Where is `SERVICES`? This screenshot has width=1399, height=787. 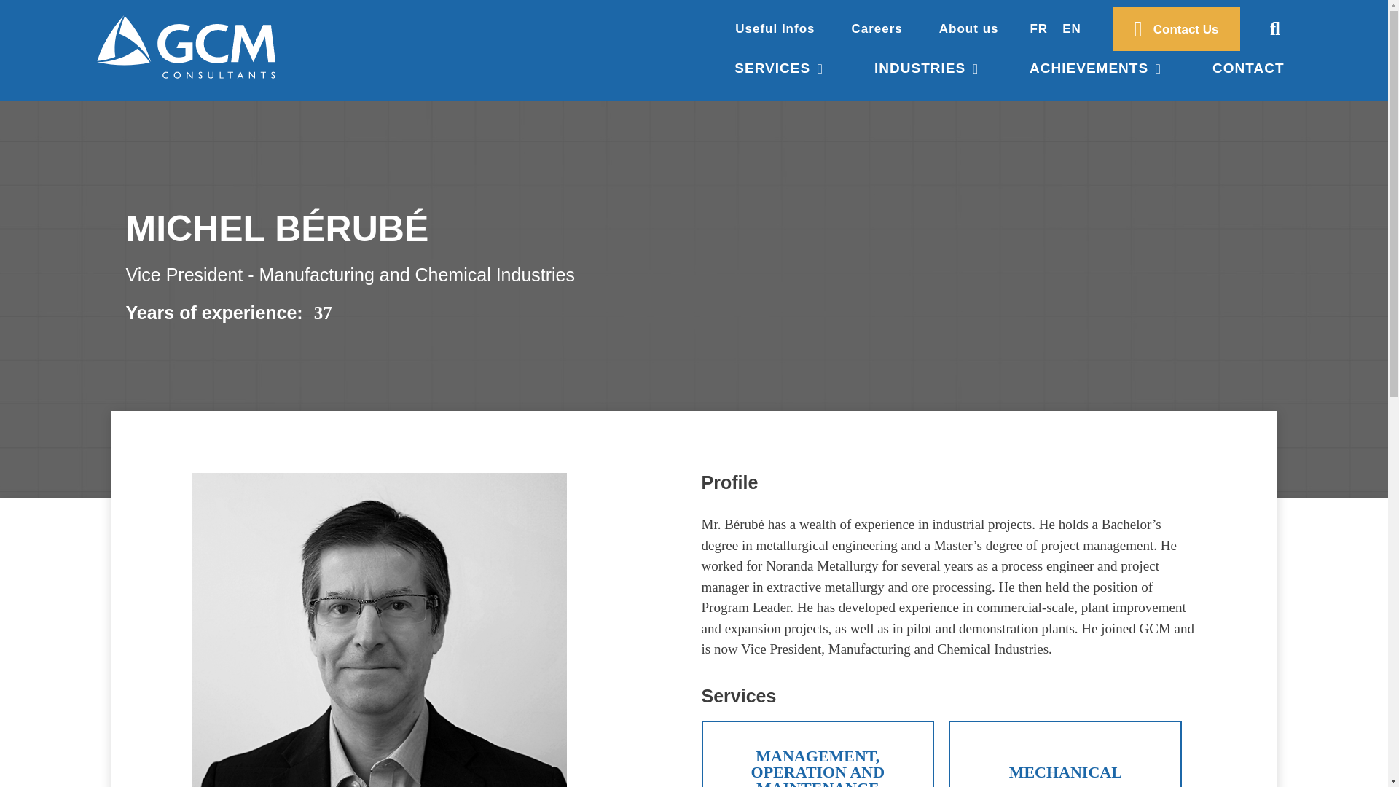
SERVICES is located at coordinates (753, 68).